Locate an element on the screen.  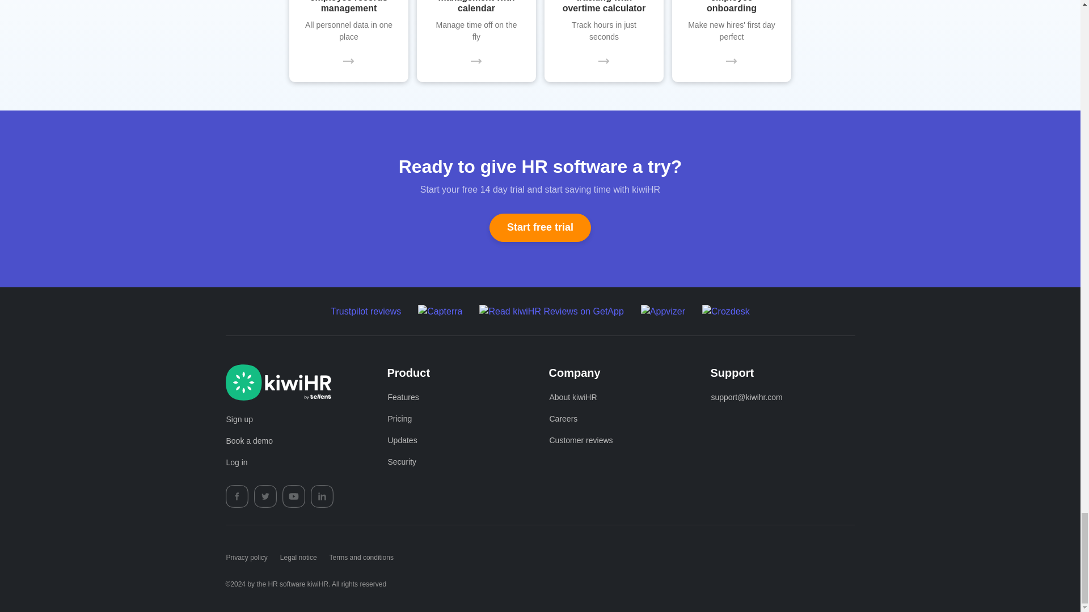
Sign in is located at coordinates (237, 462).